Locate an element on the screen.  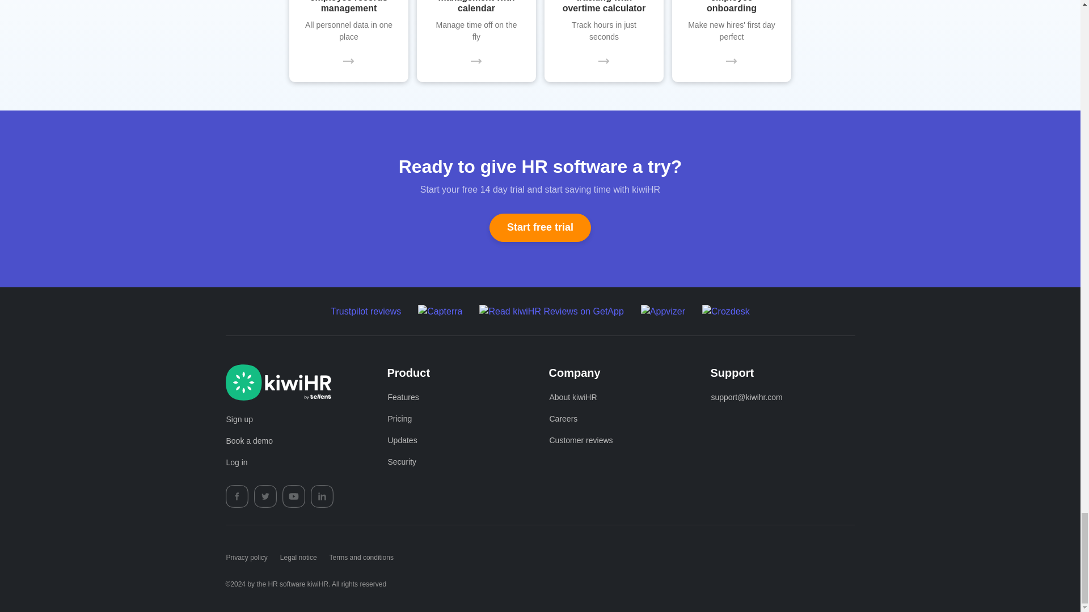
Sign in is located at coordinates (237, 462).